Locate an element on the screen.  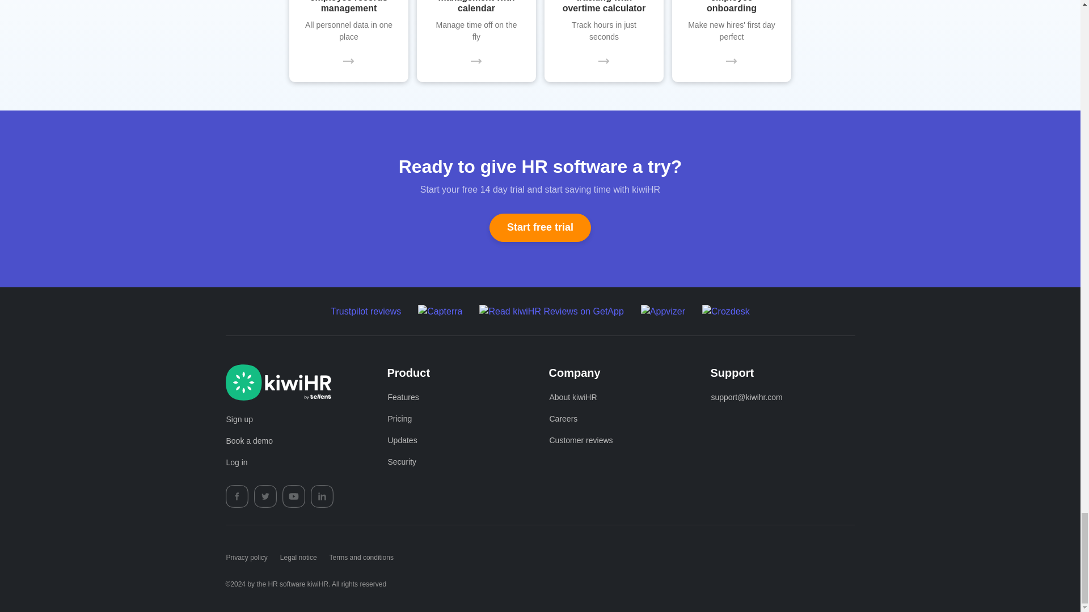
Sign in is located at coordinates (237, 462).